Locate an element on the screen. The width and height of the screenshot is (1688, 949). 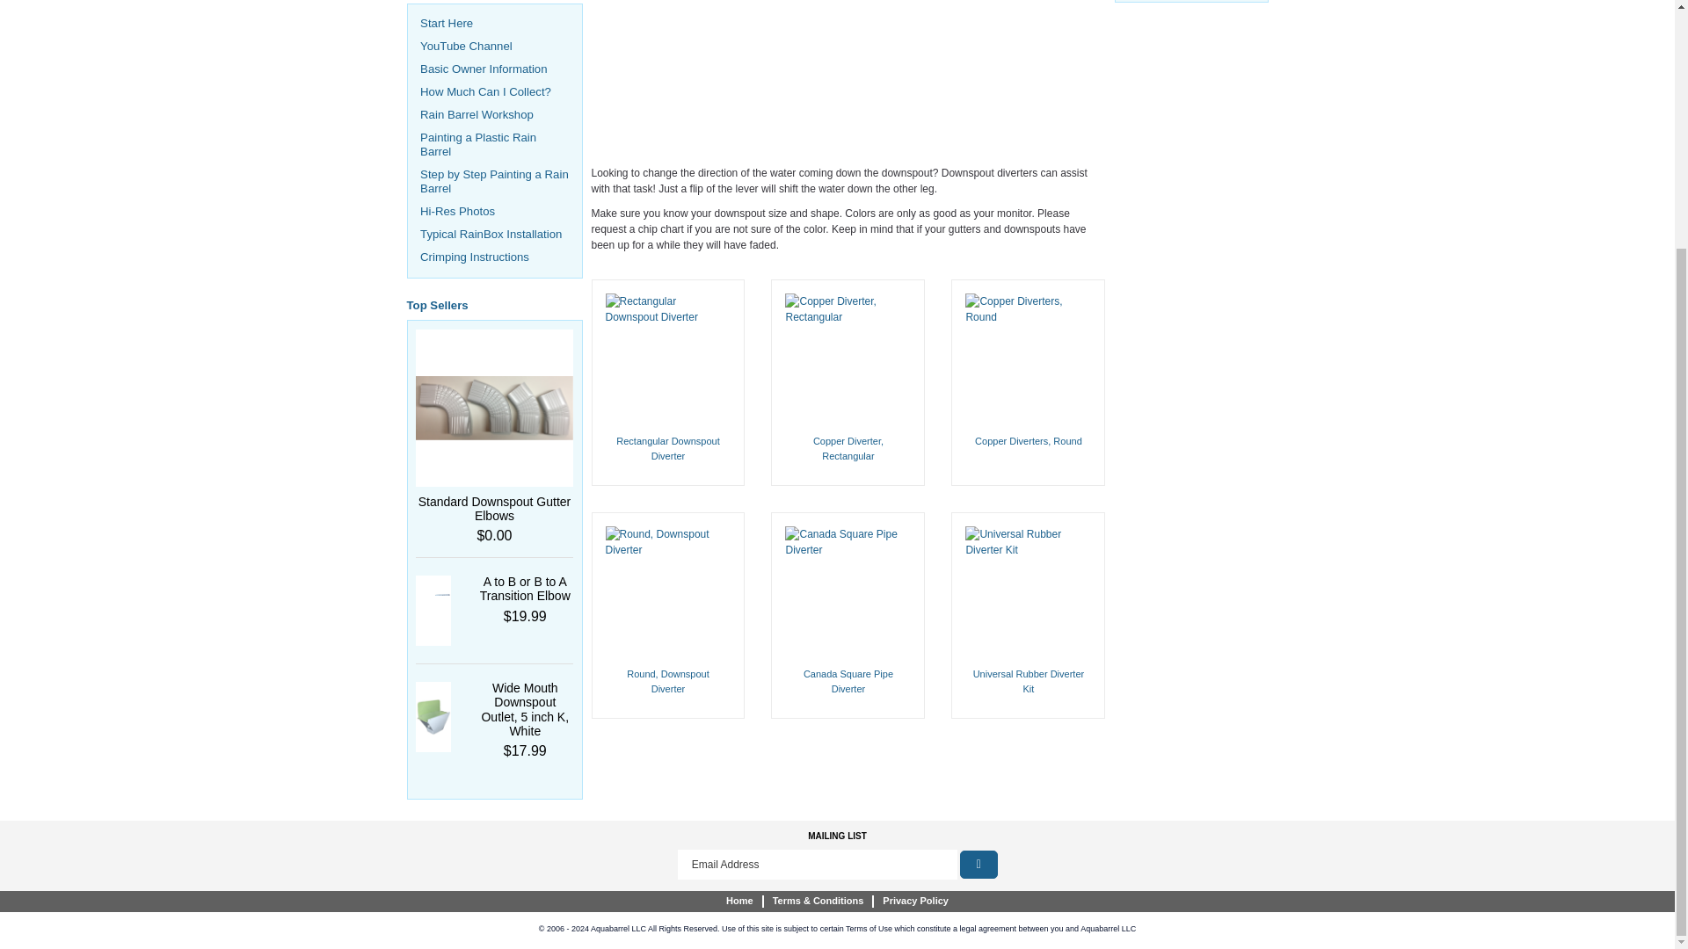
How Much Can I Collect? is located at coordinates (485, 91).